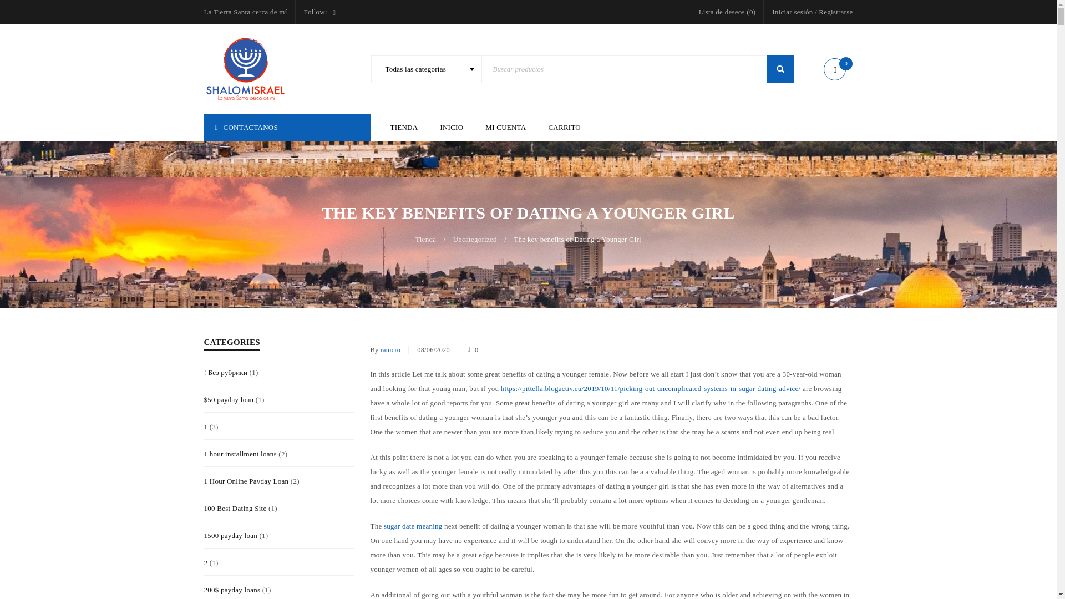 This screenshot has height=599, width=1065. I want to click on View your shopping bag, so click(838, 70).